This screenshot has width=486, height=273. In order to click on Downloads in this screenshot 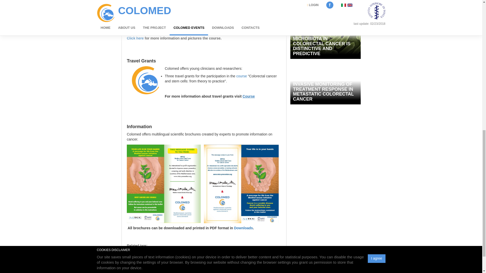, I will do `click(243, 228)`.